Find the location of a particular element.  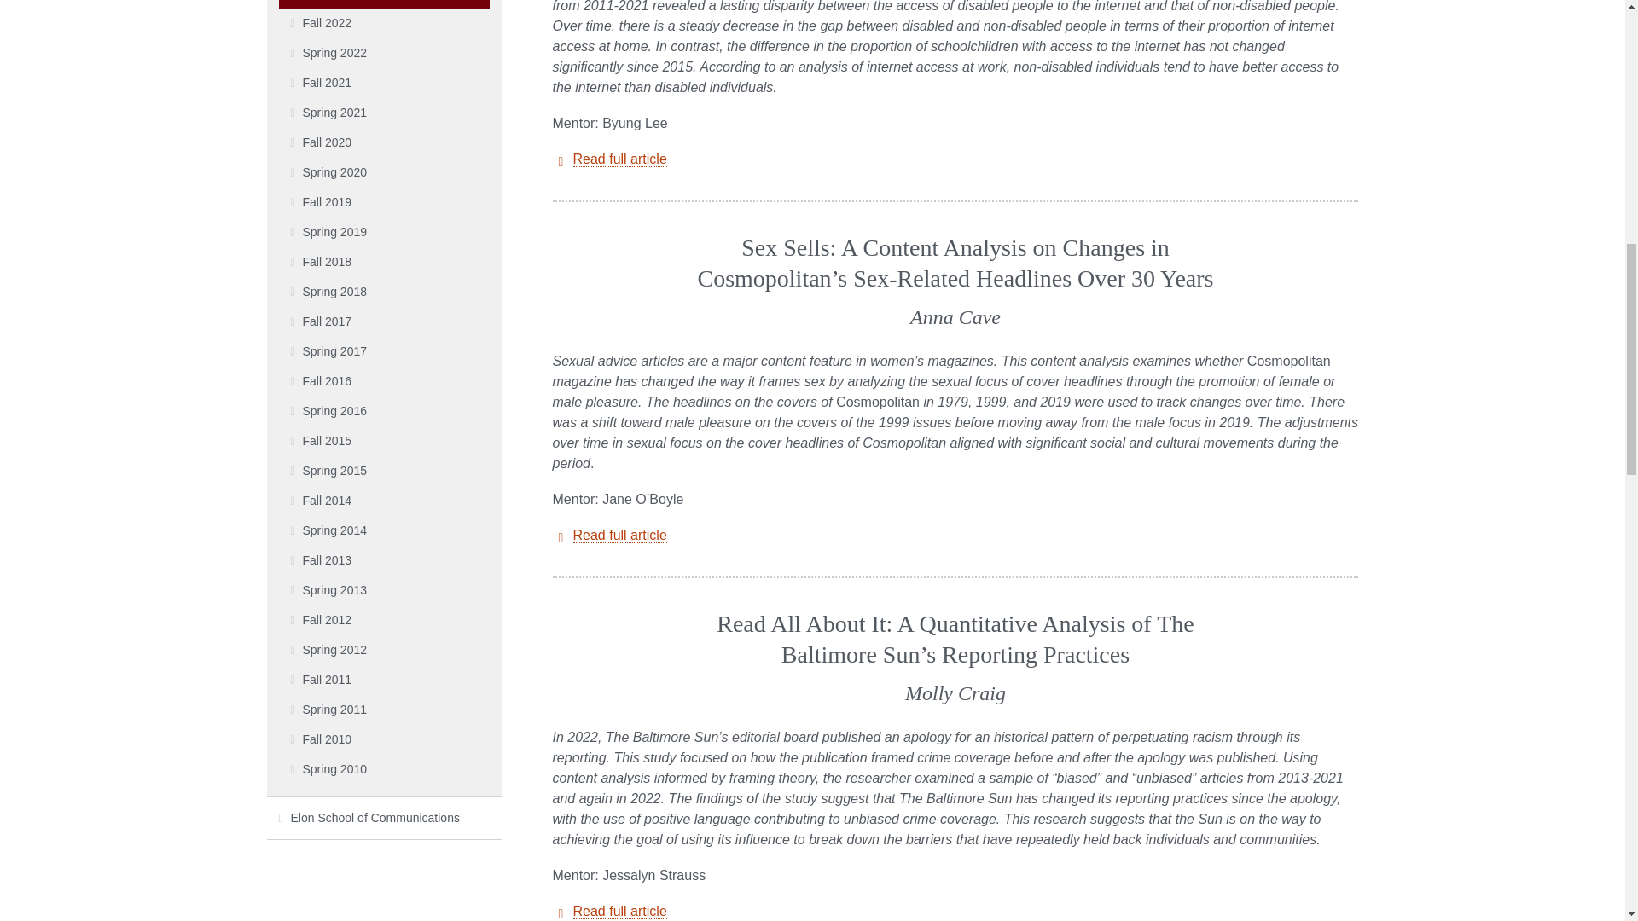

Read full article is located at coordinates (619, 536).